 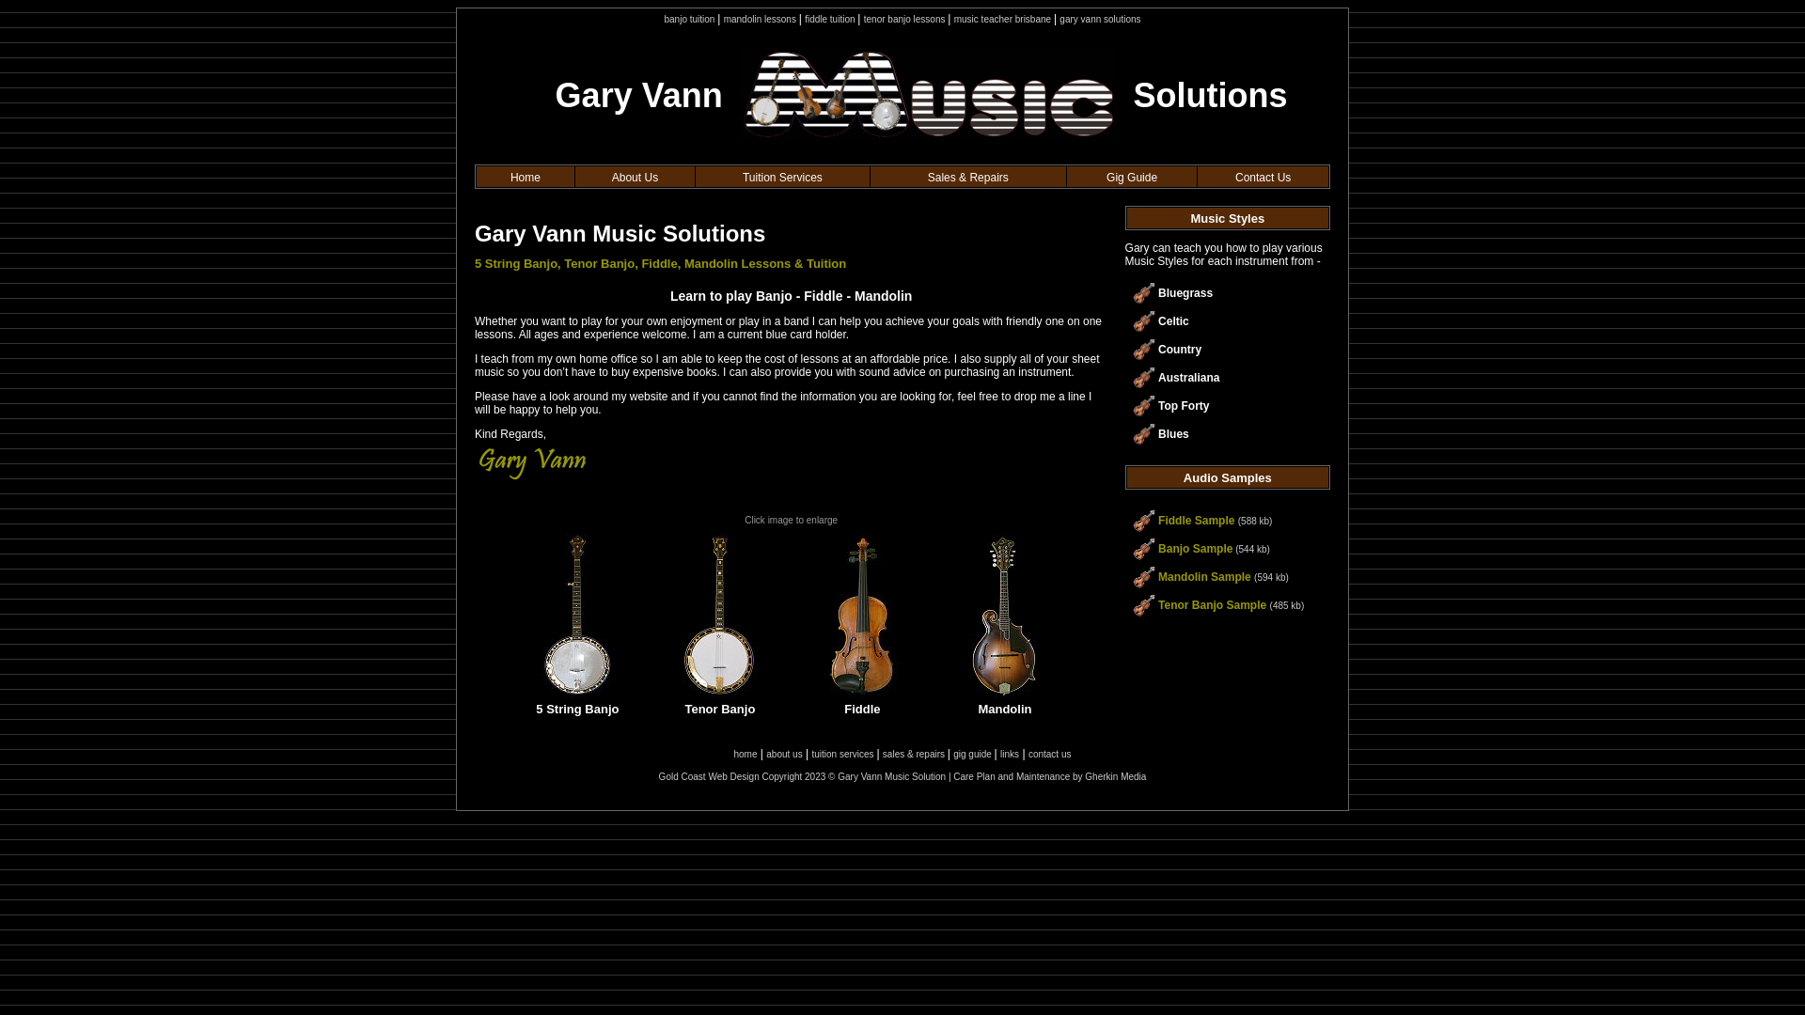 What do you see at coordinates (745, 754) in the screenshot?
I see `home` at bounding box center [745, 754].